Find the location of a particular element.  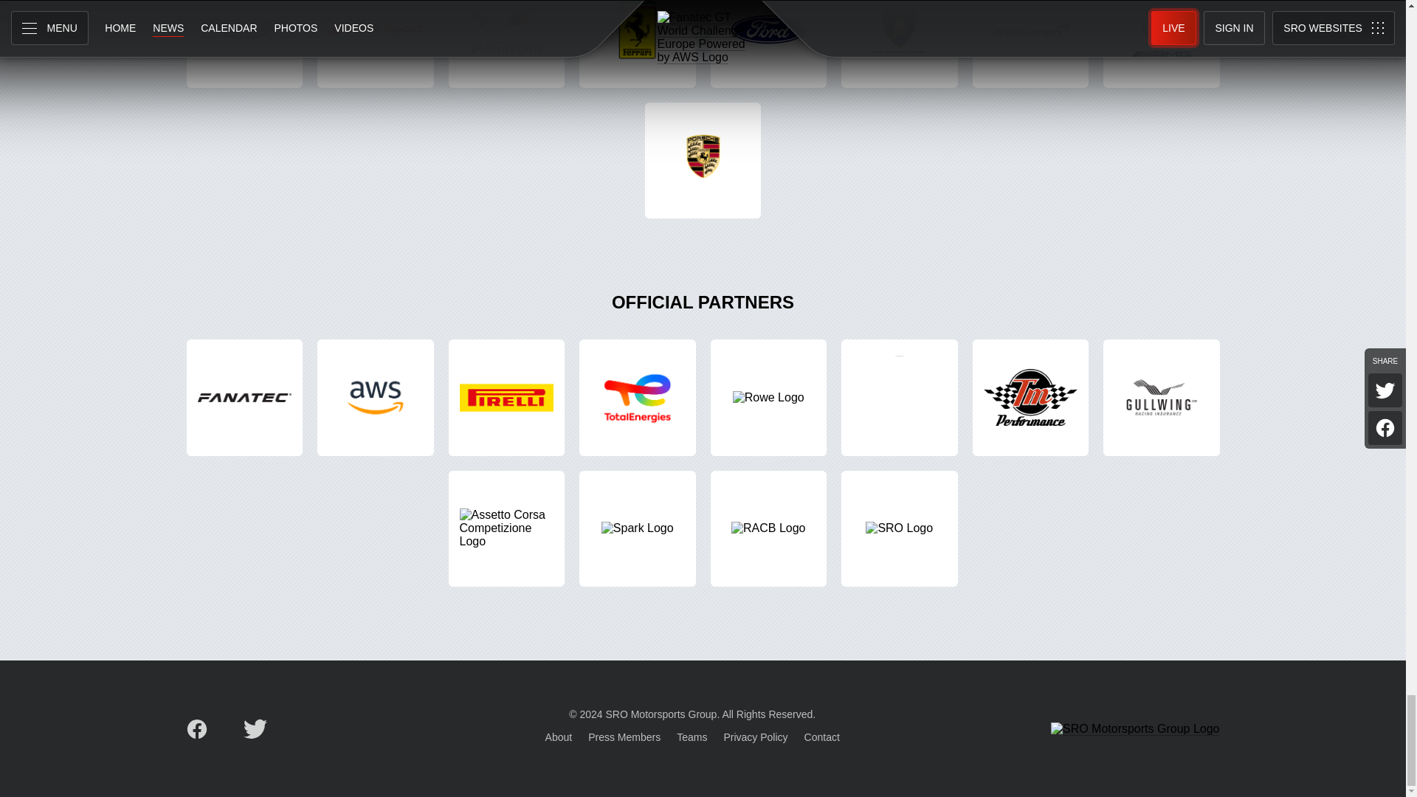

Fanatec is located at coordinates (244, 397).